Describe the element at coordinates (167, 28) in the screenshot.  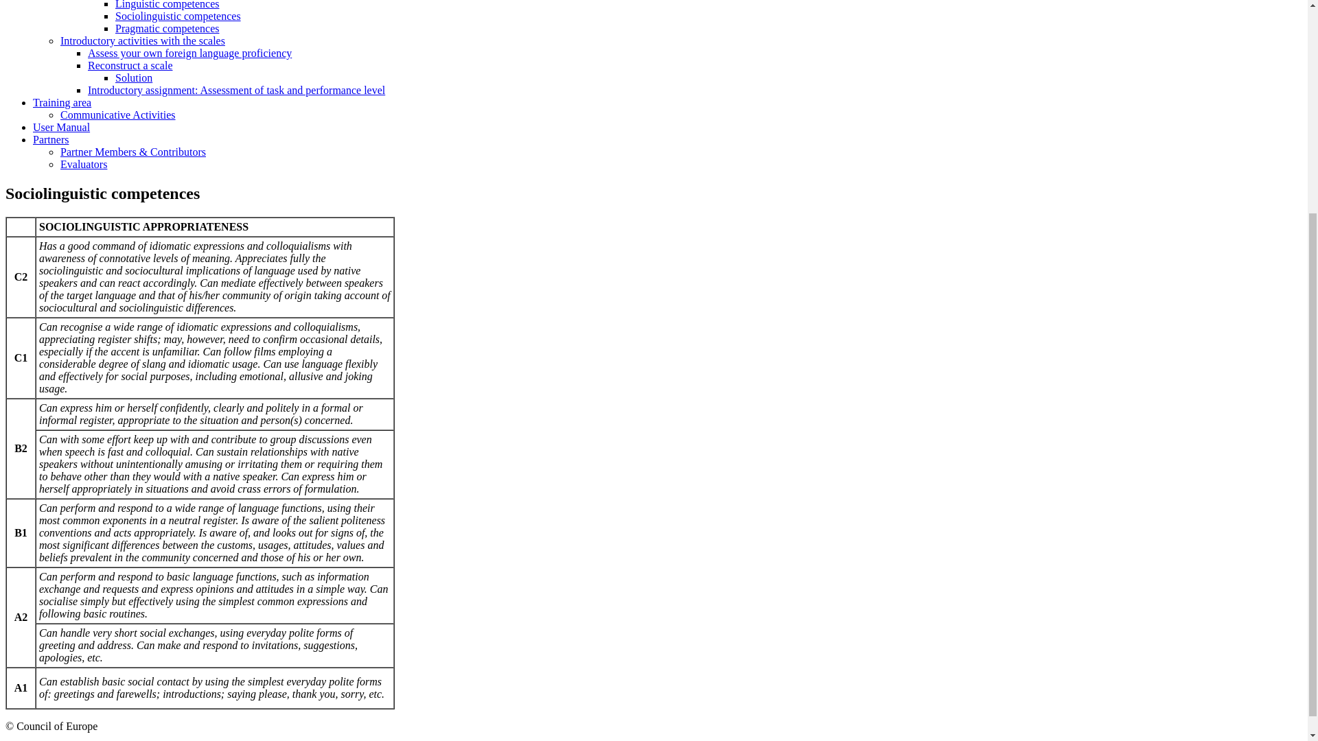
I see `Pragmatic competences` at that location.